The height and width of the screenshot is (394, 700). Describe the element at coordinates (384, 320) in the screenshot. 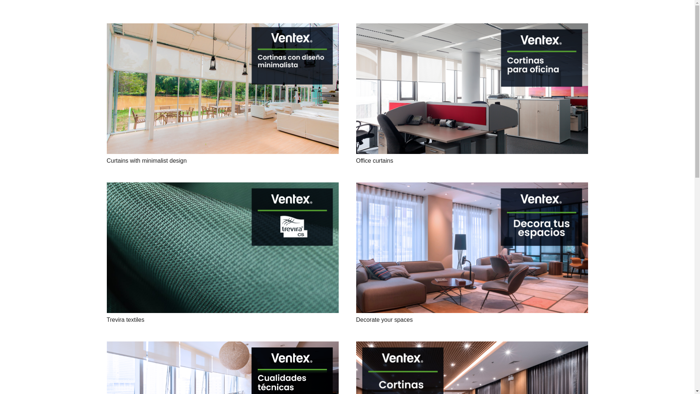

I see `Decorate your spaces` at that location.